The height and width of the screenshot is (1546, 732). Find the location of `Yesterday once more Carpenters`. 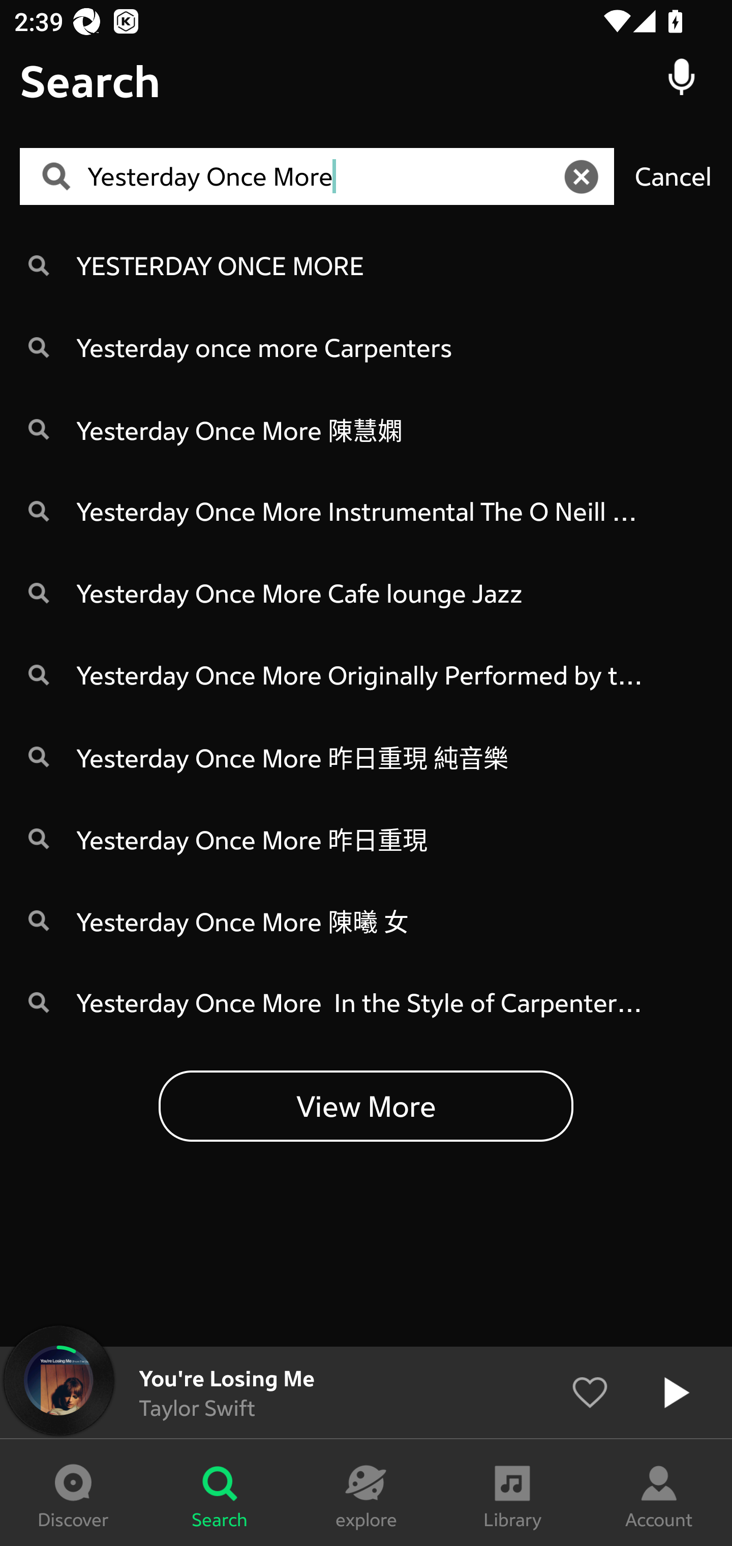

Yesterday once more Carpenters is located at coordinates (366, 347).